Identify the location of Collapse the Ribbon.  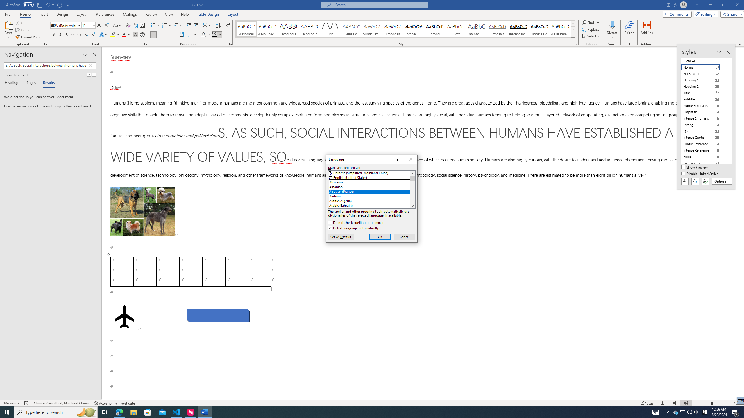
(740, 44).